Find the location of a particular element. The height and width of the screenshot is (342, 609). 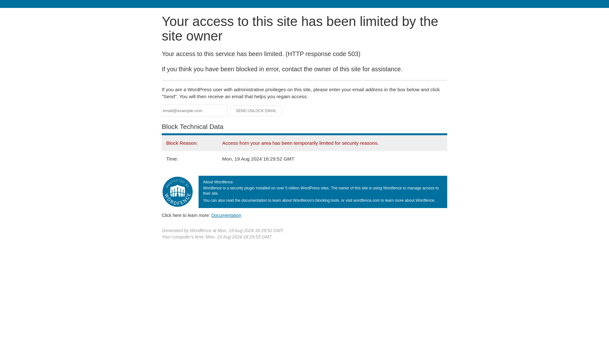

Send Unlock Email is located at coordinates (256, 111).